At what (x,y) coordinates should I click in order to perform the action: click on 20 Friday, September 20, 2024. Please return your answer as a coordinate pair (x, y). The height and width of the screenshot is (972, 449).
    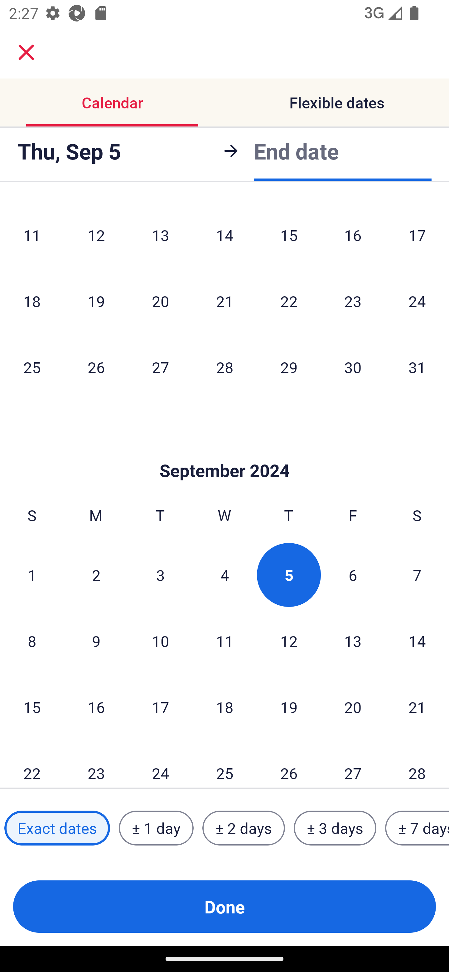
    Looking at the image, I should click on (353, 707).